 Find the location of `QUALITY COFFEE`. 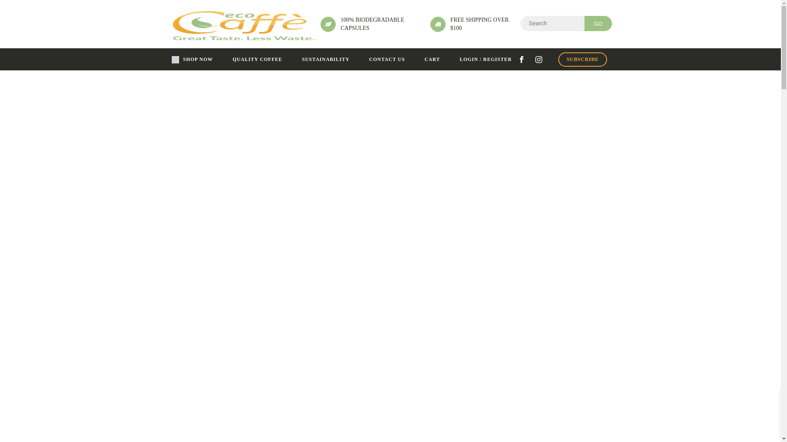

QUALITY COFFEE is located at coordinates (257, 60).